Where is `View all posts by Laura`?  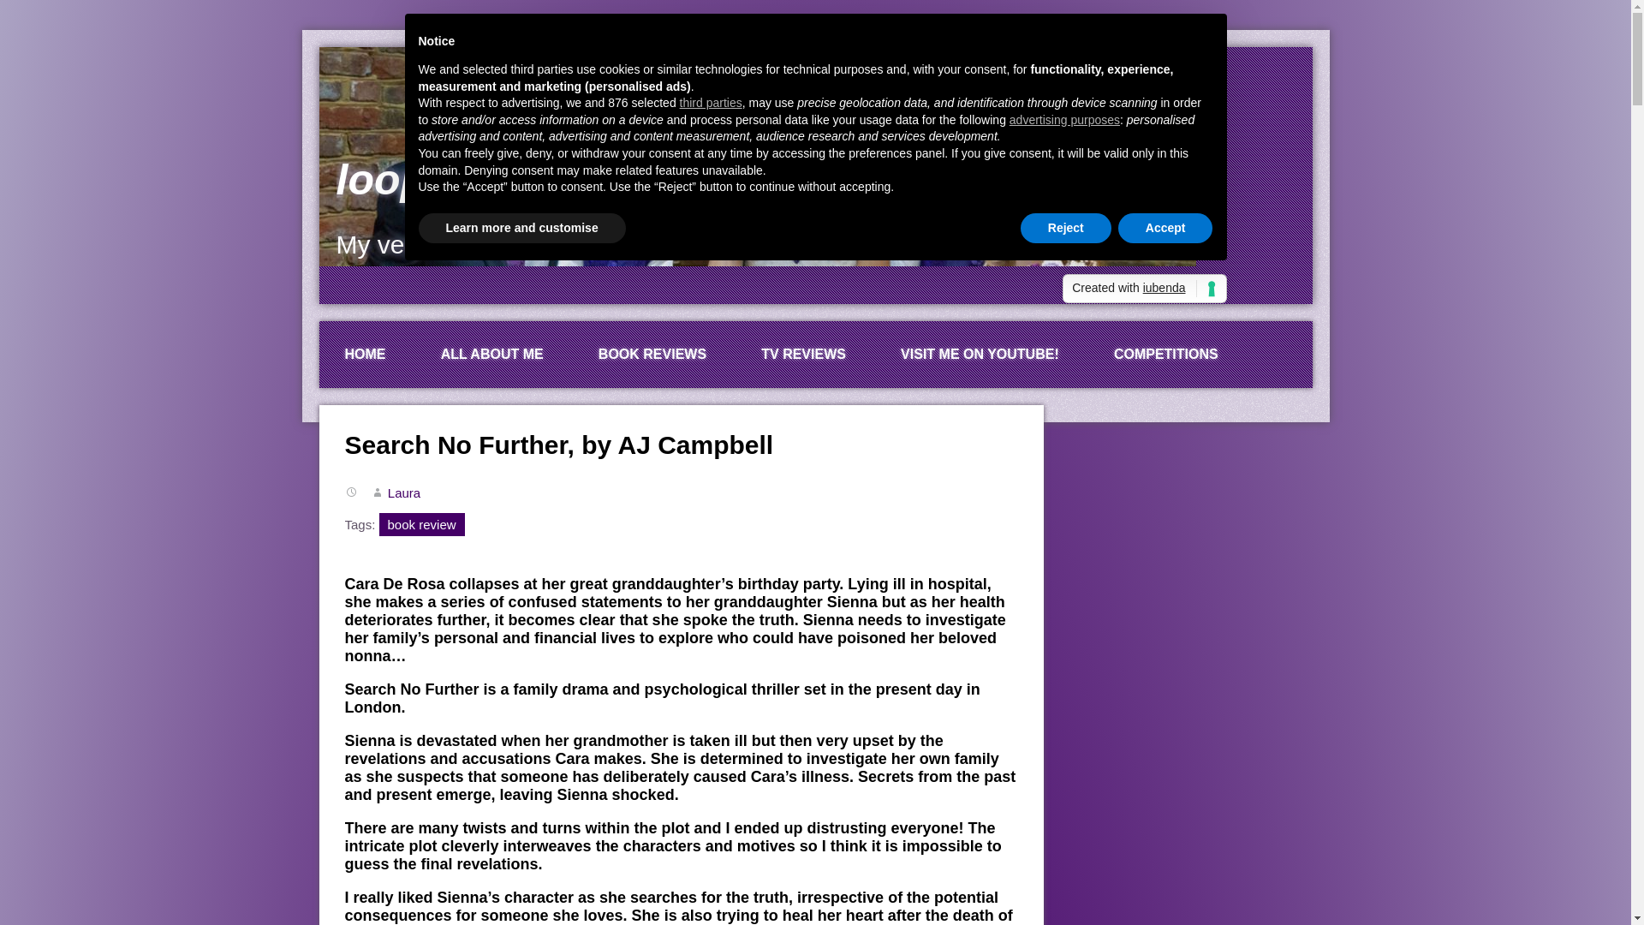 View all posts by Laura is located at coordinates (404, 493).